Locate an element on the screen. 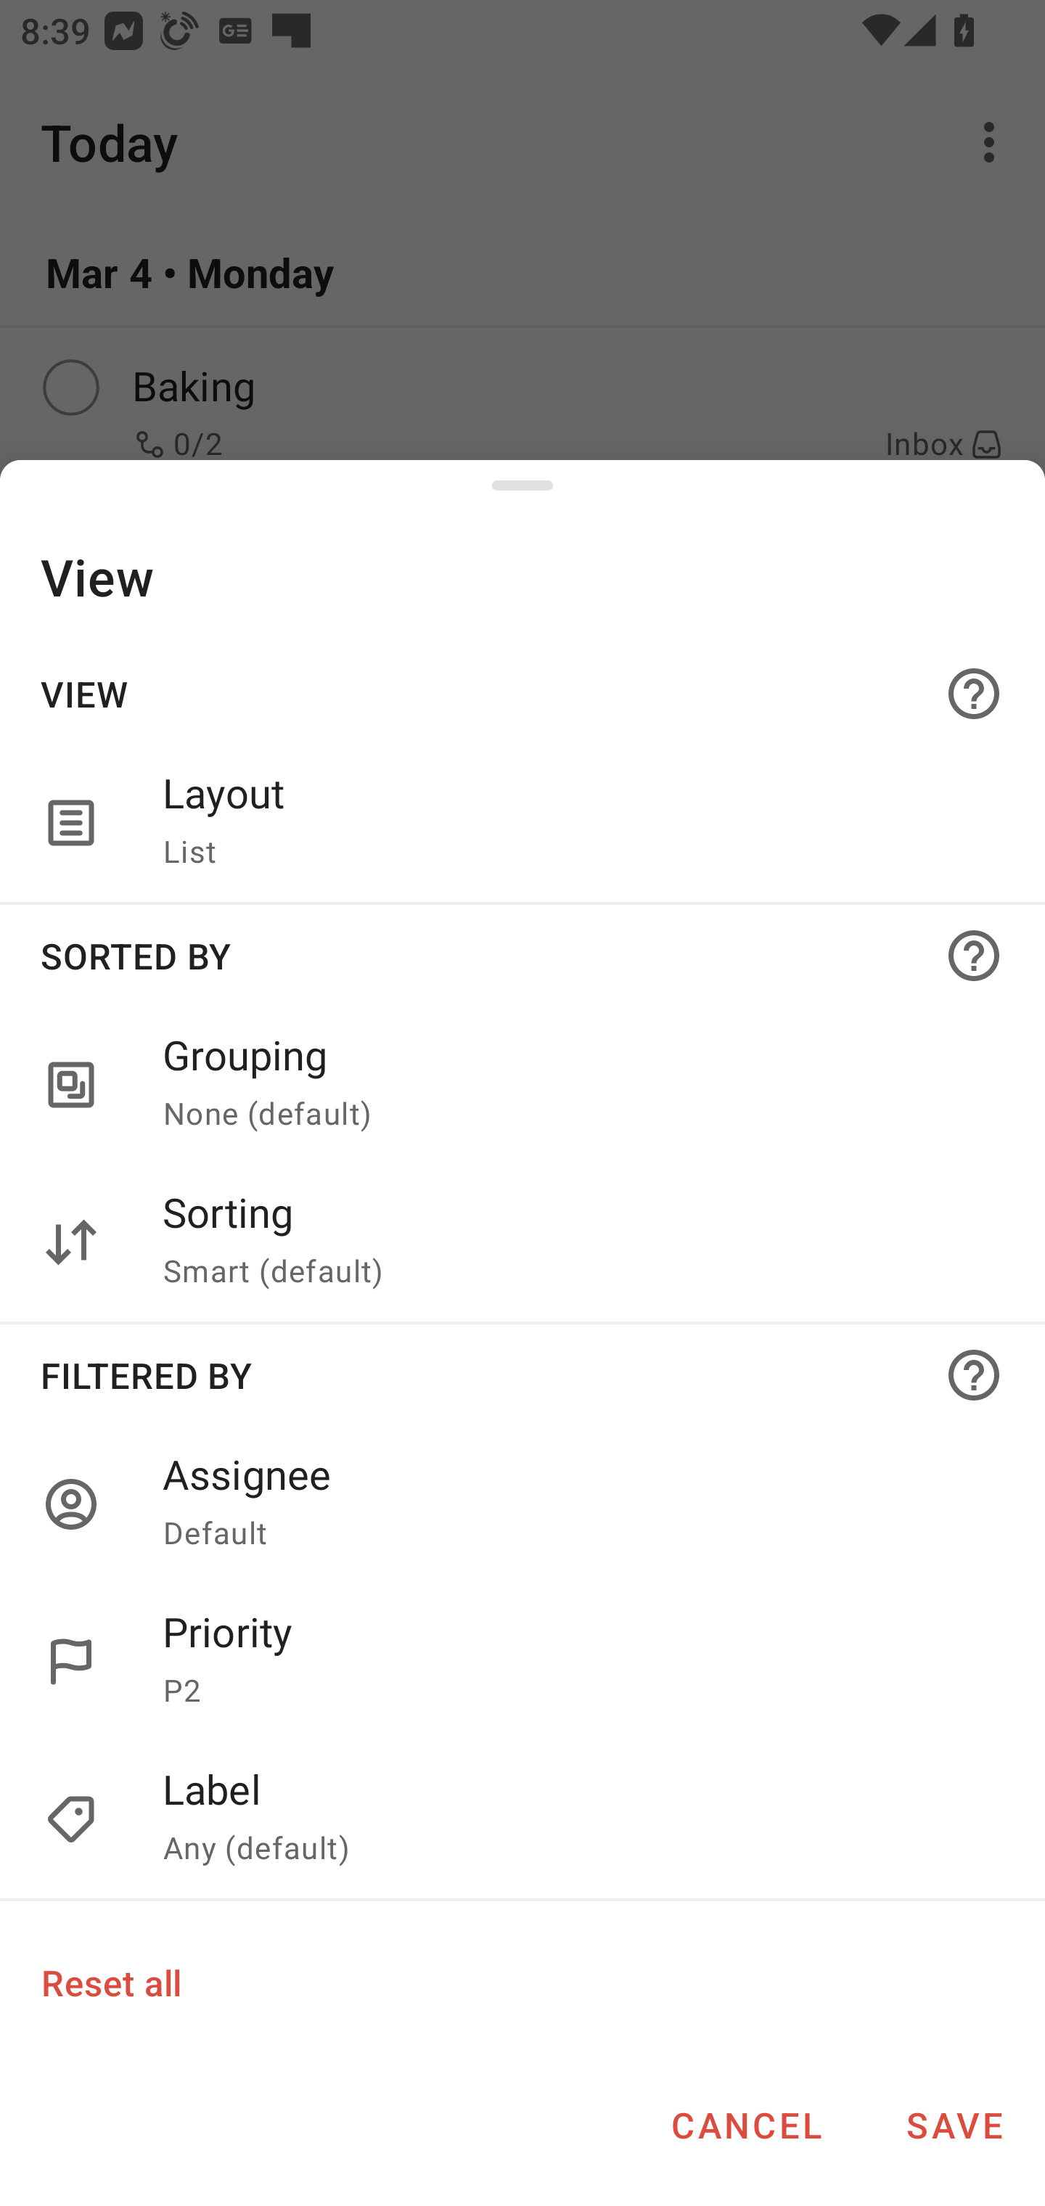  CANCEL is located at coordinates (746, 2125).